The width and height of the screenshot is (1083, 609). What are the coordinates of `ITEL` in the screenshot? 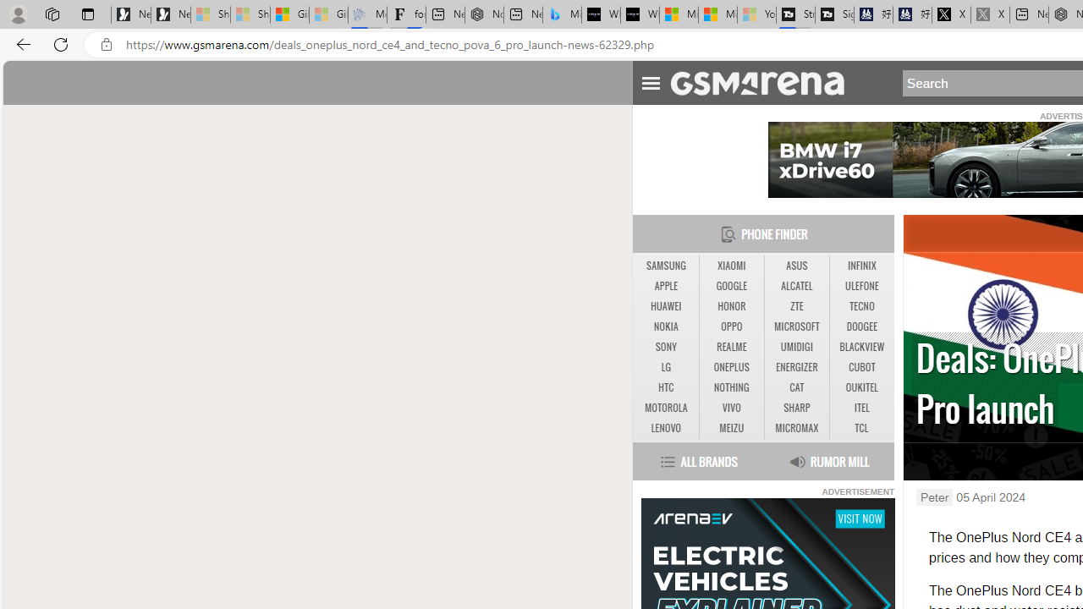 It's located at (861, 409).